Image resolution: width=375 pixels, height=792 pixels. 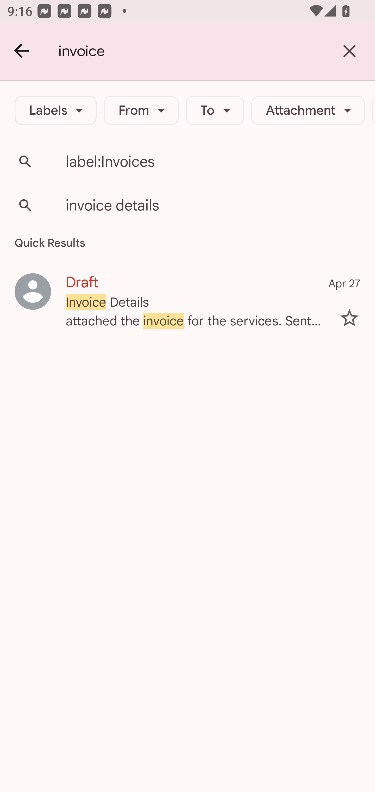 I want to click on Back, so click(x=22, y=51).